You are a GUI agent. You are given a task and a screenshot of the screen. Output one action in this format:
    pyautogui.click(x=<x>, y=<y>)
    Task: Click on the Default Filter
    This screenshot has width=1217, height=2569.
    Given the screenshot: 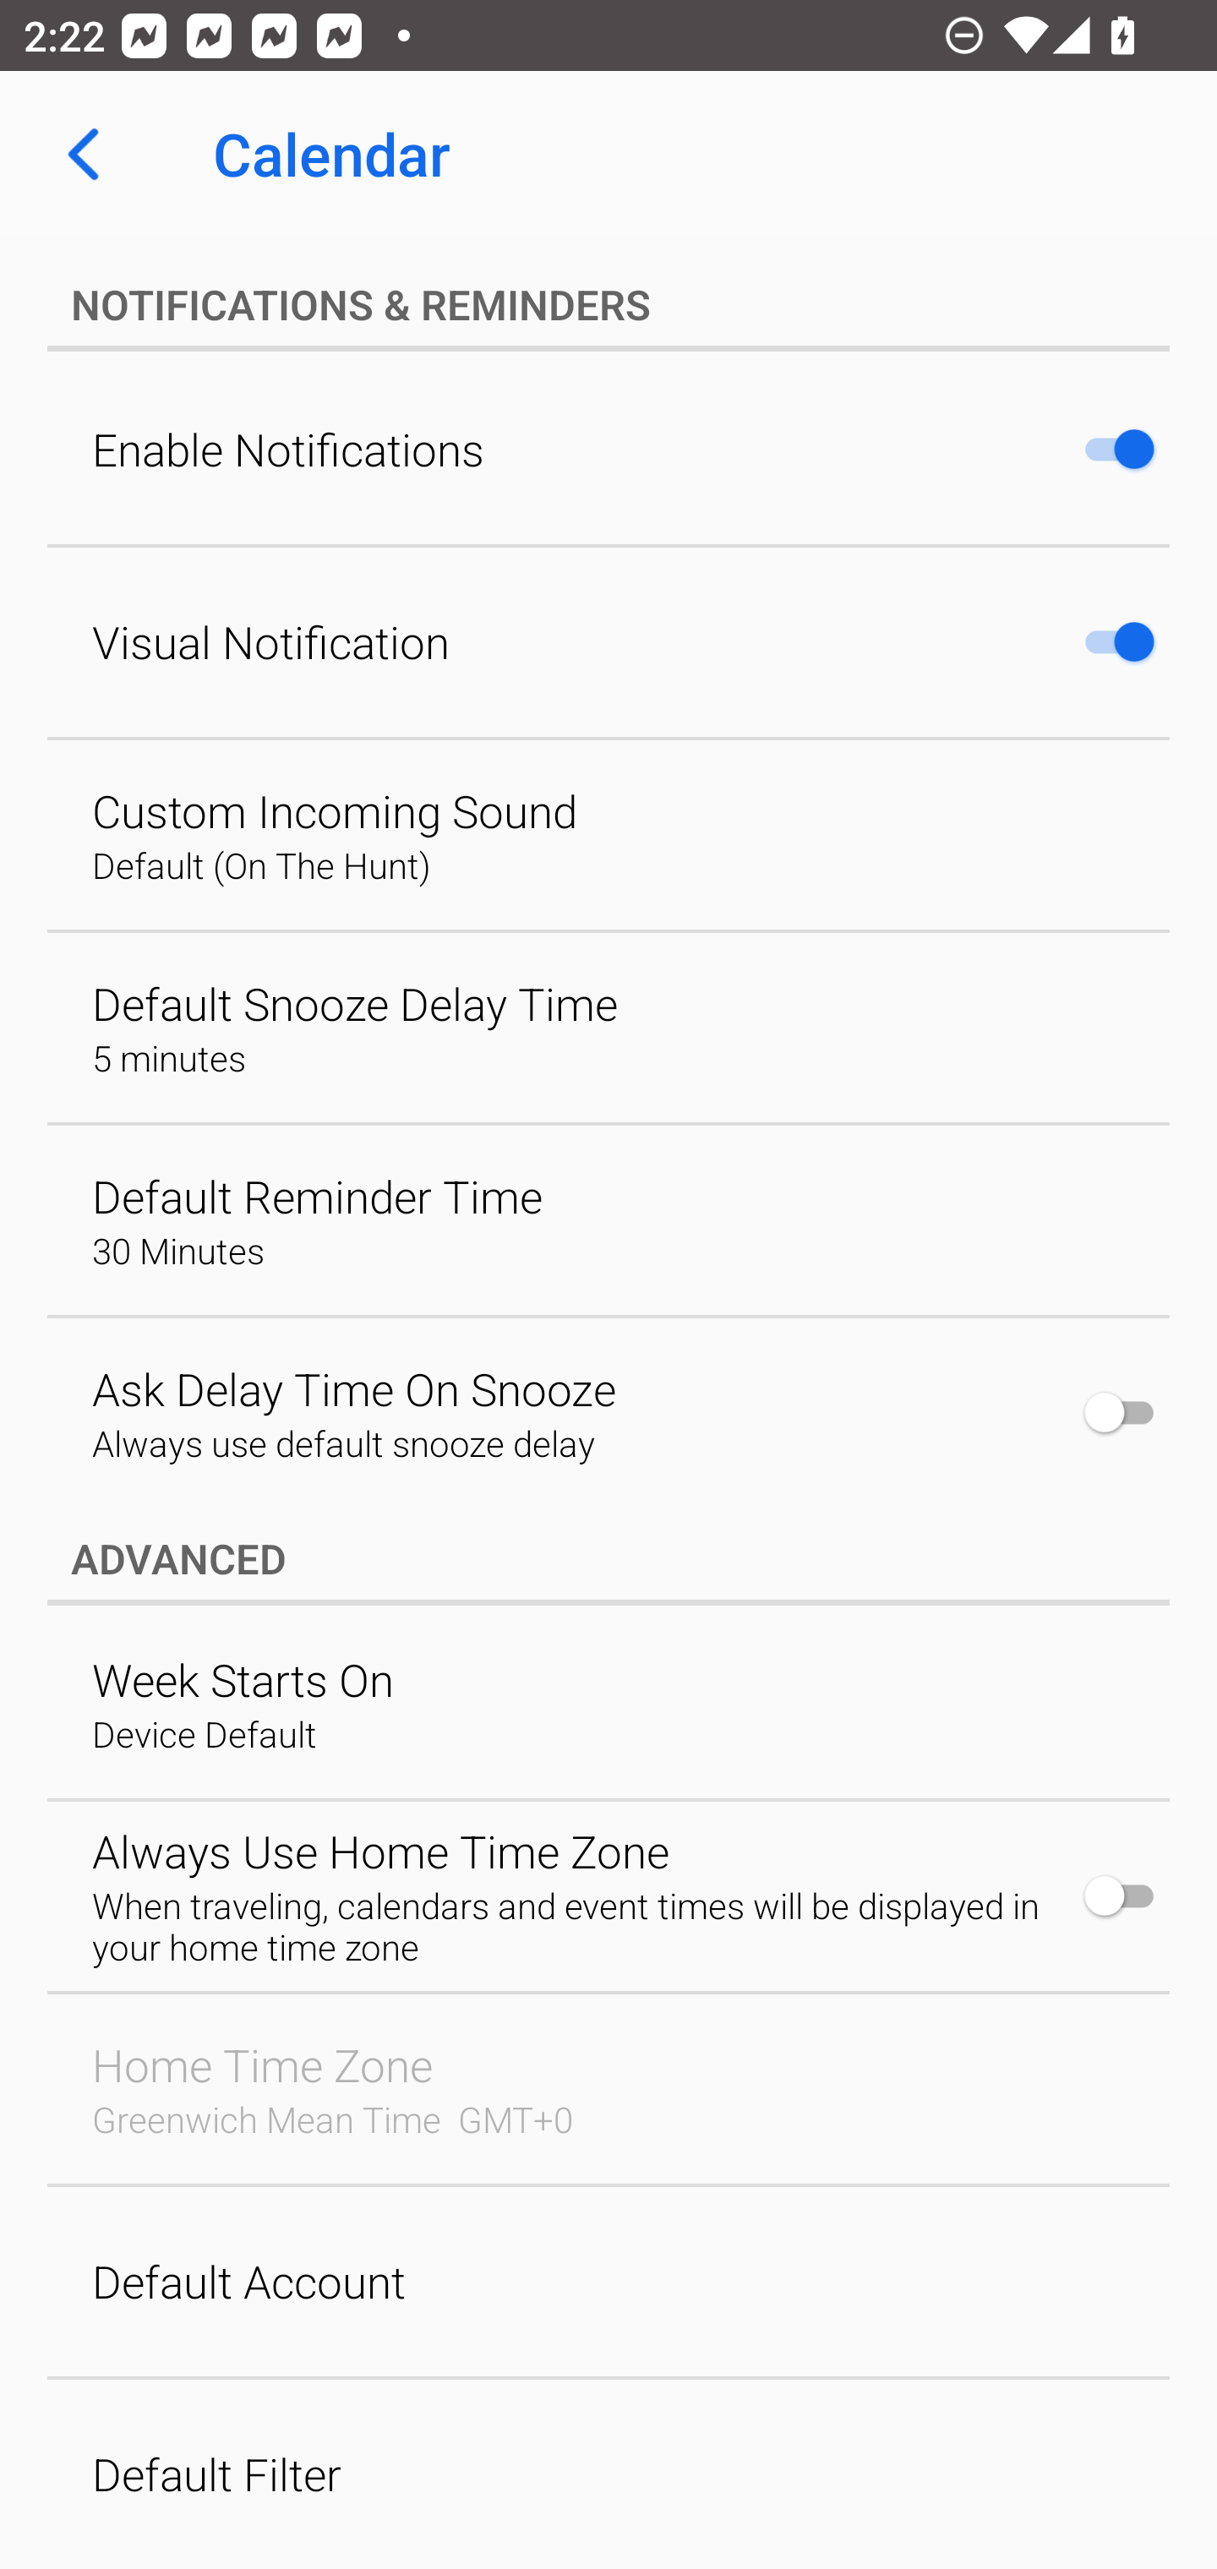 What is the action you would take?
    pyautogui.click(x=608, y=2474)
    